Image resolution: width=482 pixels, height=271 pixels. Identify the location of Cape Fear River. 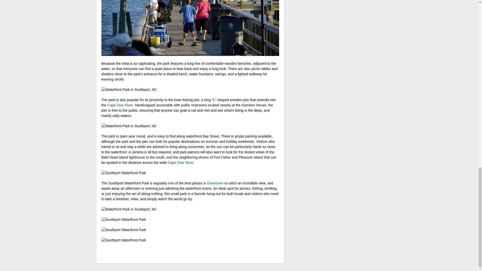
(120, 105).